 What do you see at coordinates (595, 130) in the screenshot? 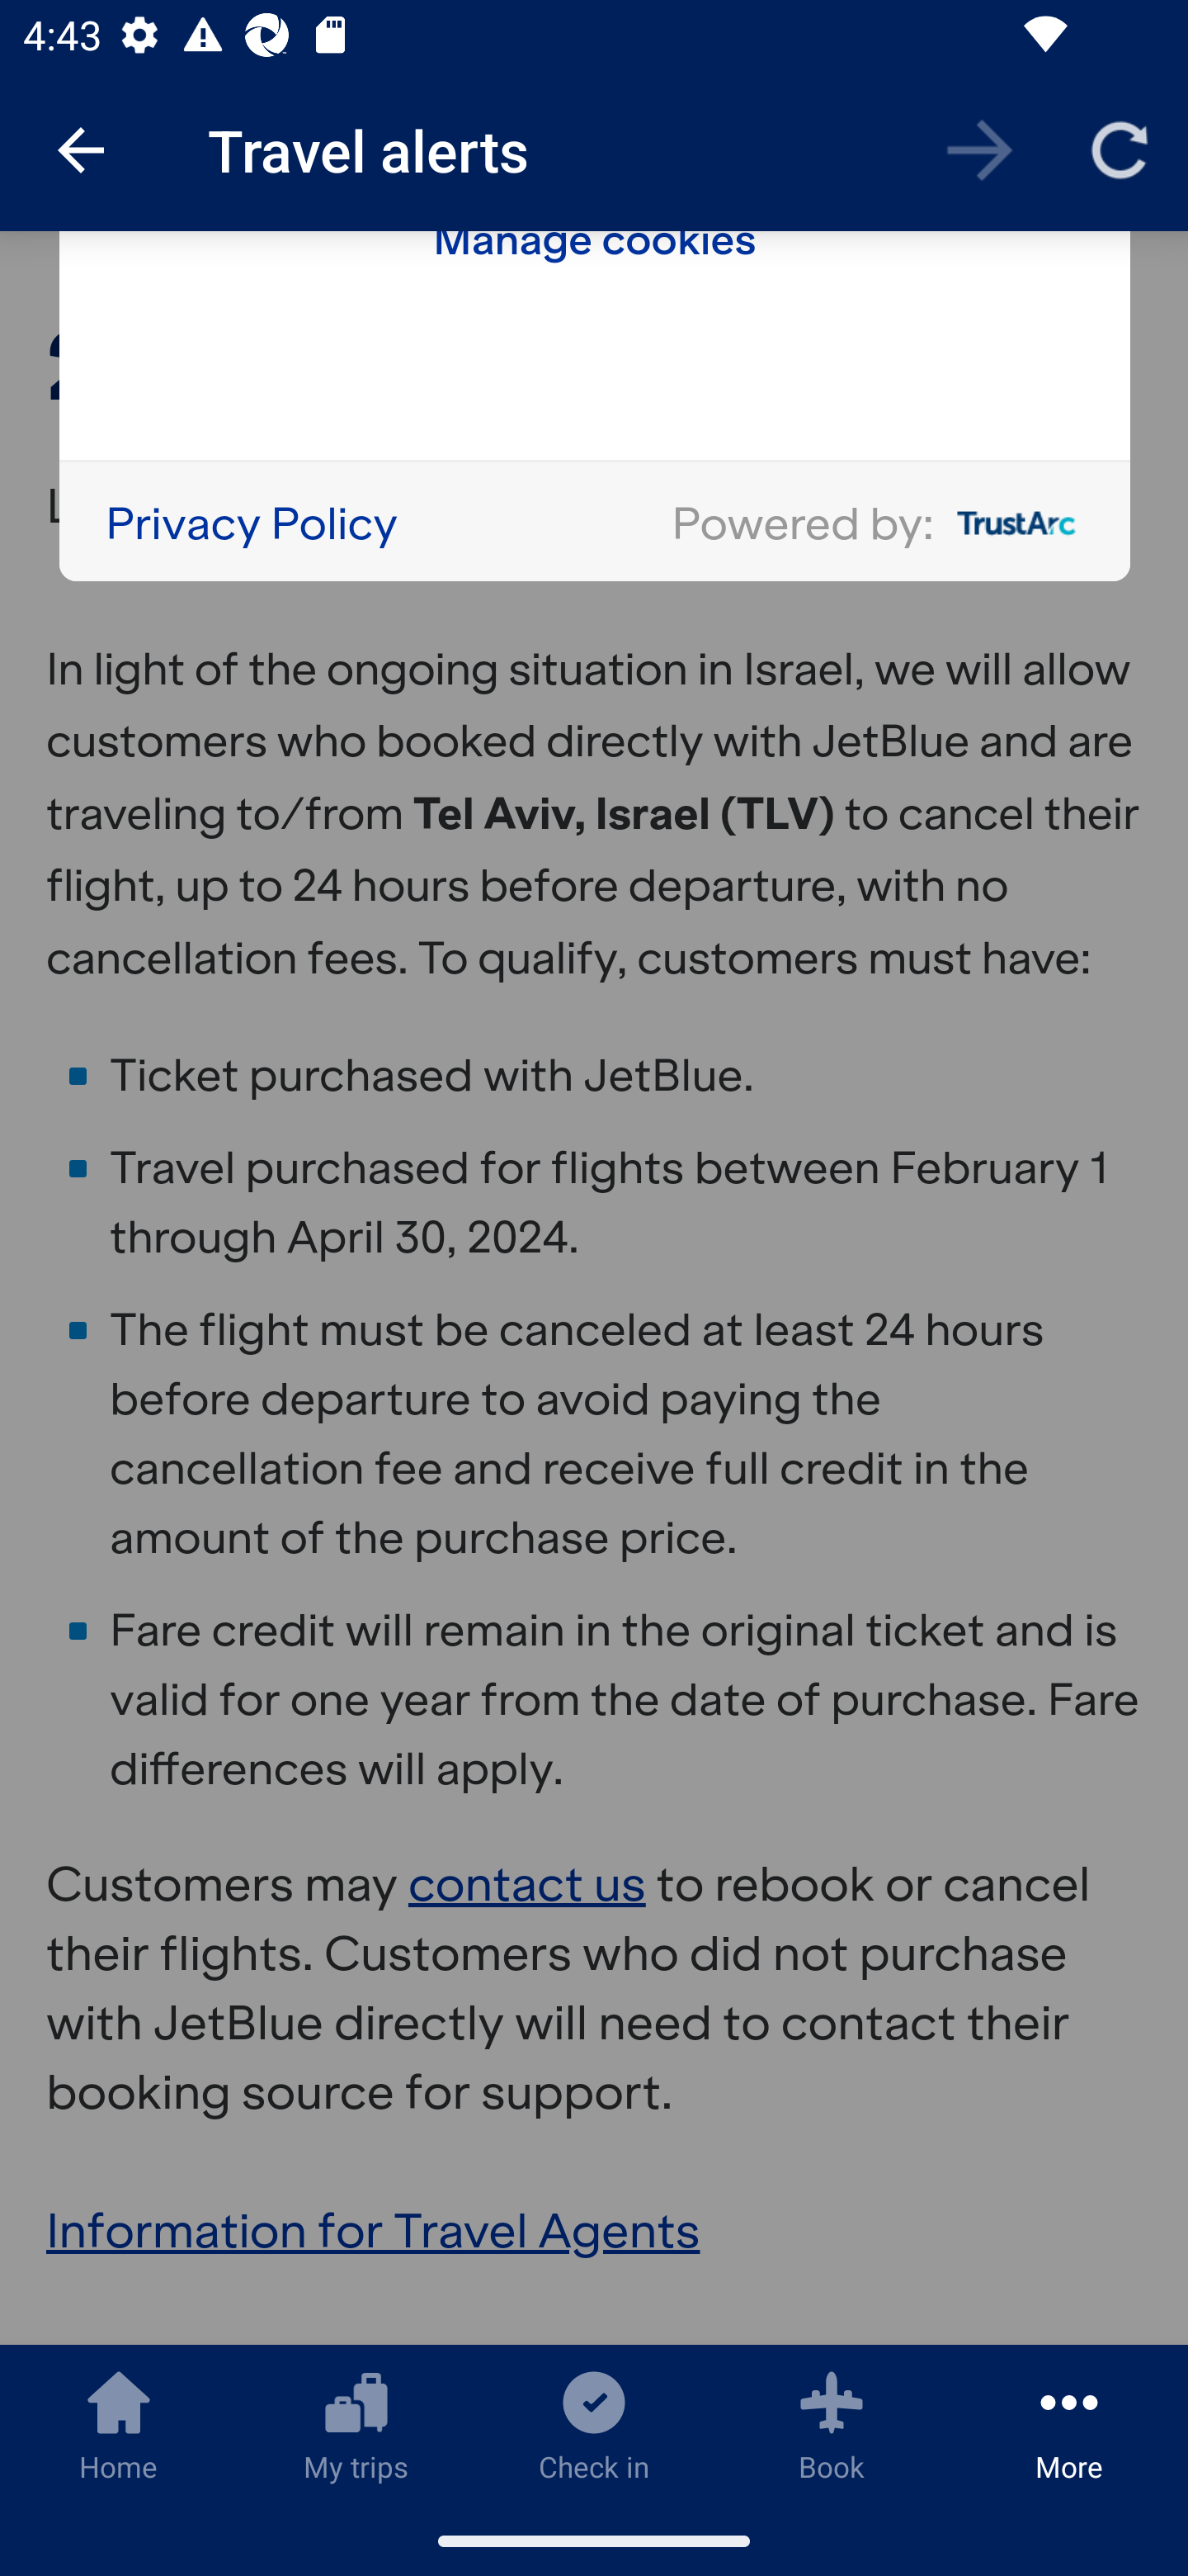
I see `Accept all cookies` at bounding box center [595, 130].